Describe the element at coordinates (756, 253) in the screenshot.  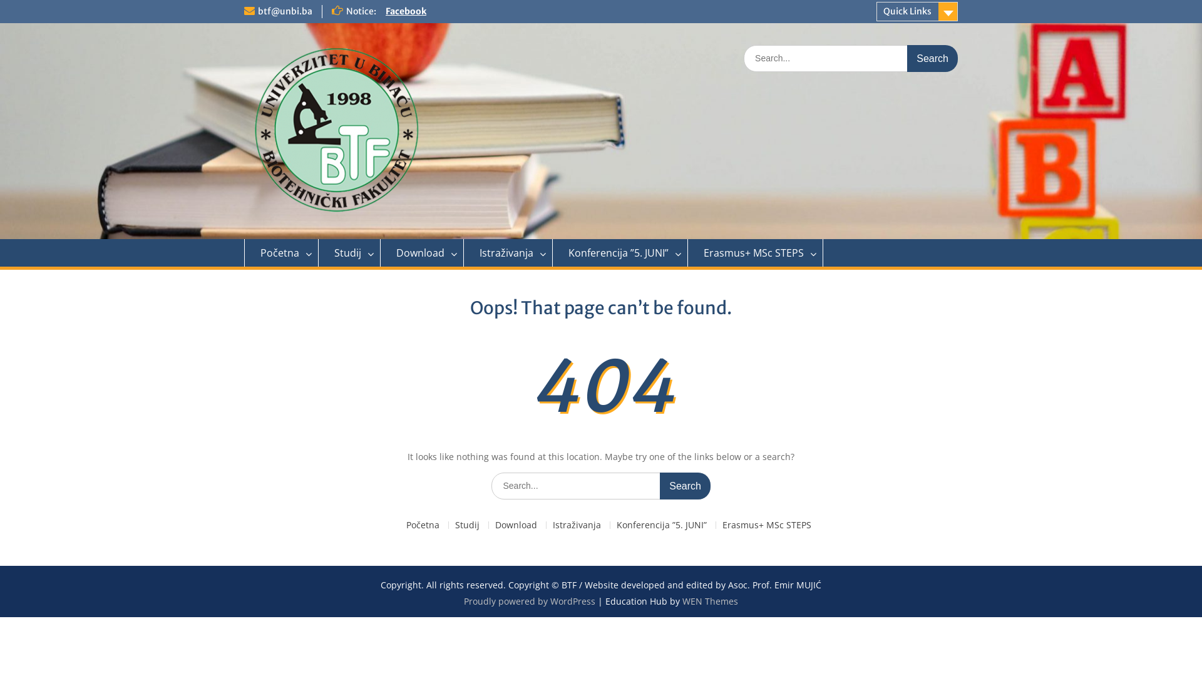
I see `Erasmus+ MSc STEPS` at that location.